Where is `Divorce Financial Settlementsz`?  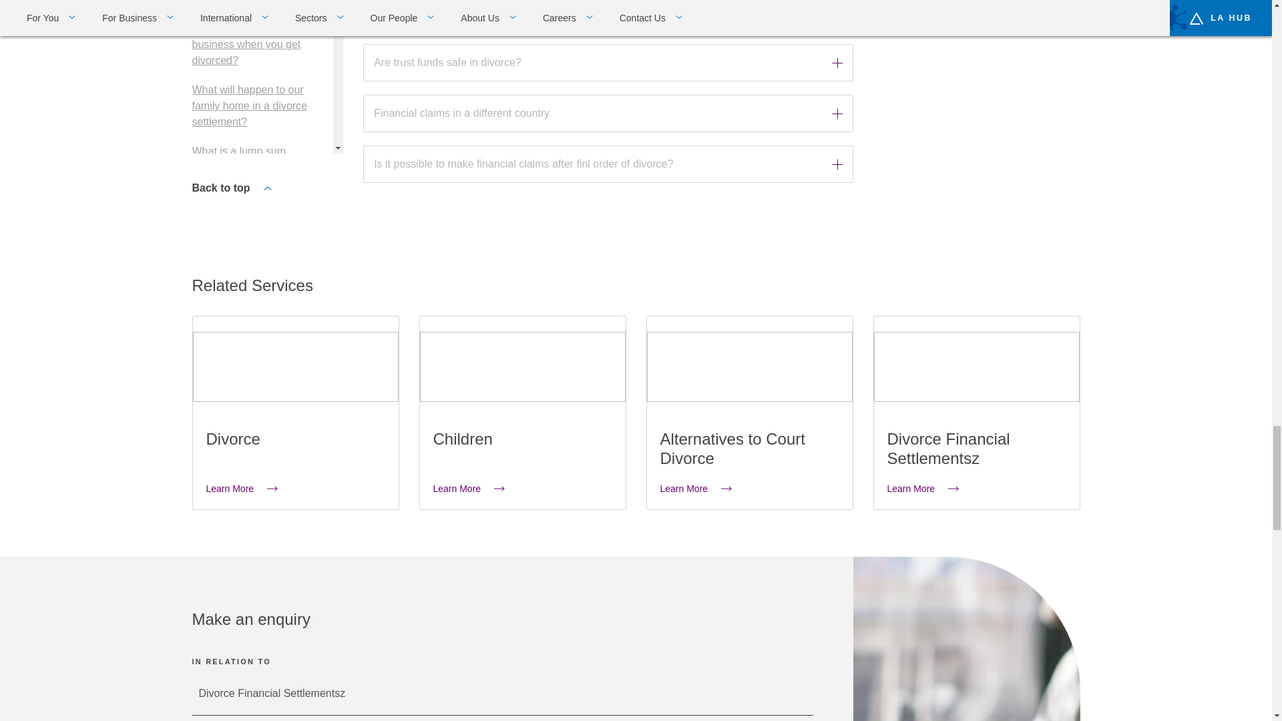
Divorce Financial Settlementsz is located at coordinates (502, 694).